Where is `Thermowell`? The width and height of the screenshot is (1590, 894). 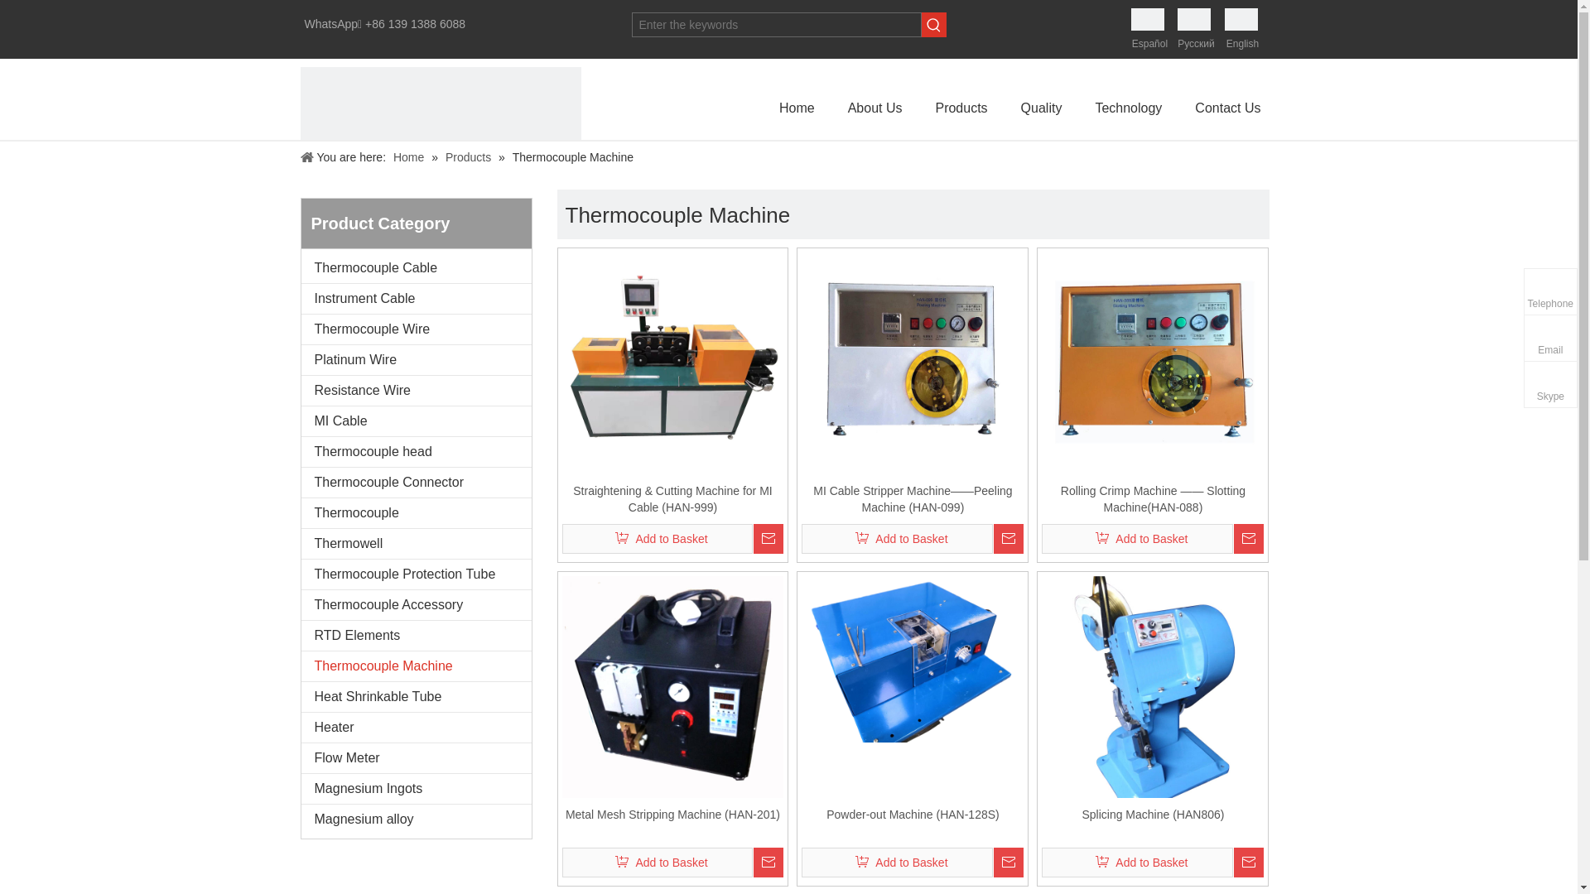
Thermowell is located at coordinates (417, 544).